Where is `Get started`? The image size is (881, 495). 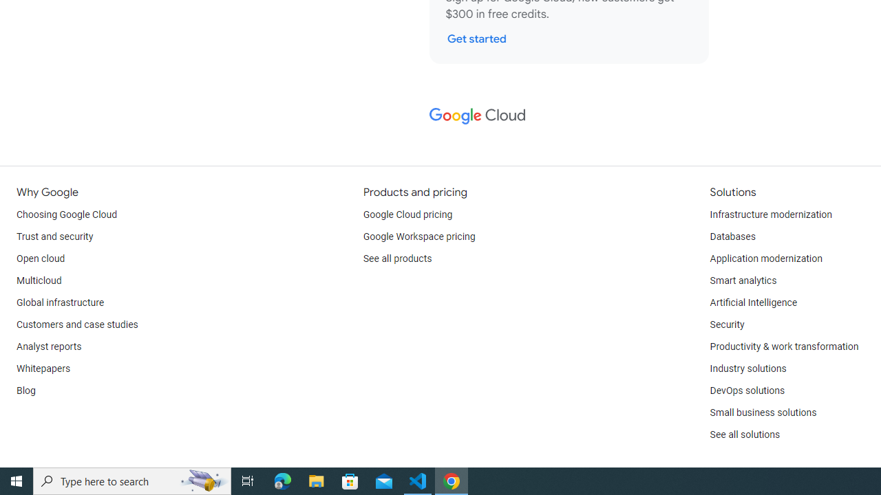 Get started is located at coordinates (476, 38).